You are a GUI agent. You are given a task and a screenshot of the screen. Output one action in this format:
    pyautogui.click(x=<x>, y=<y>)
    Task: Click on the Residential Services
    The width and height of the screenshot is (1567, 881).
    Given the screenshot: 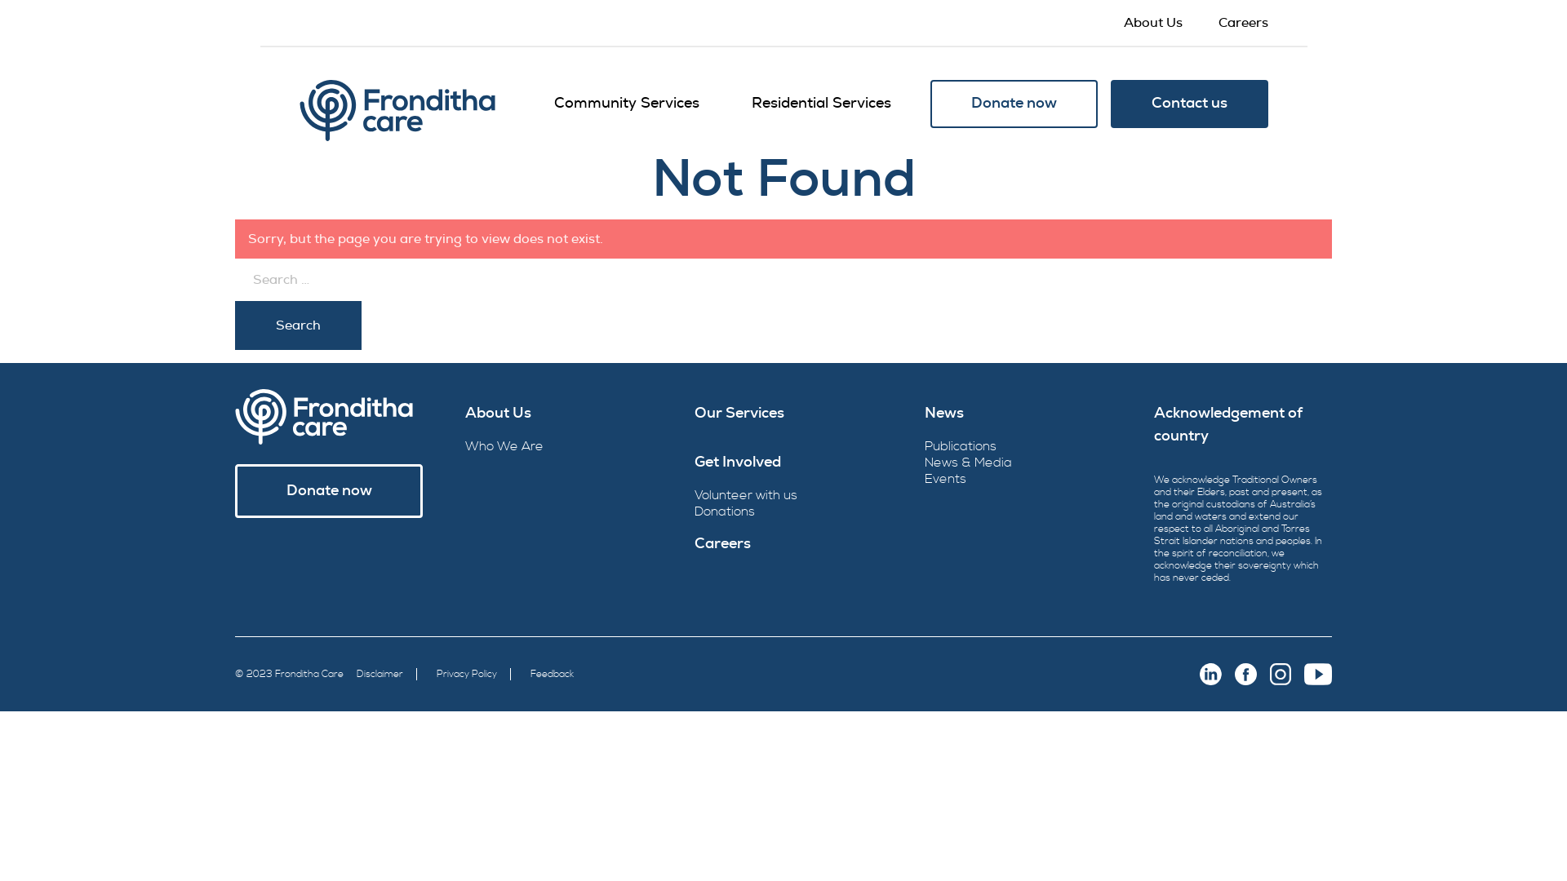 What is the action you would take?
    pyautogui.click(x=821, y=104)
    